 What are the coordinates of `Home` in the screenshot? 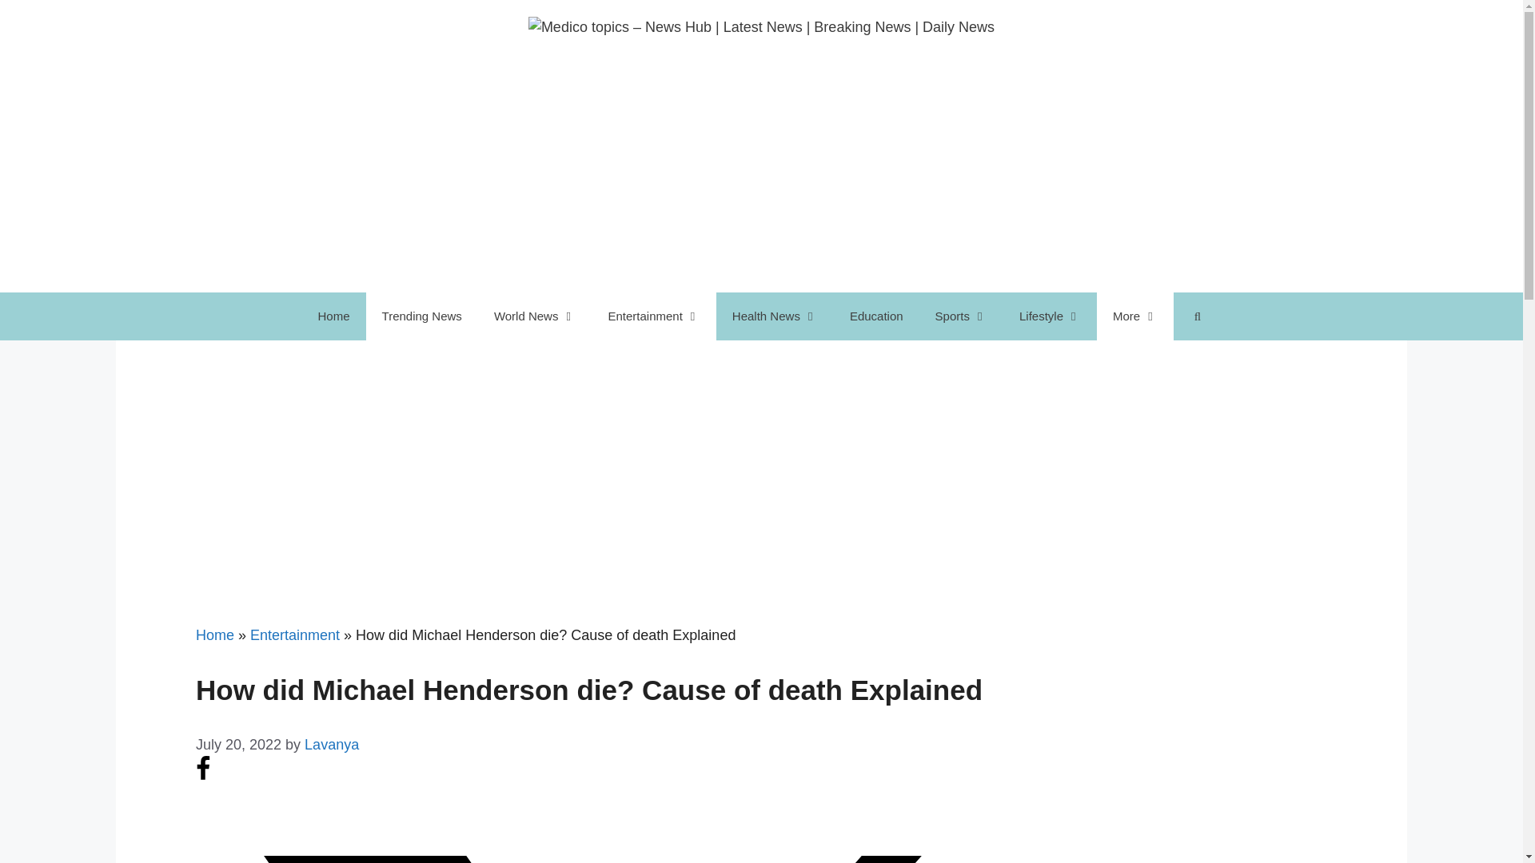 It's located at (334, 316).